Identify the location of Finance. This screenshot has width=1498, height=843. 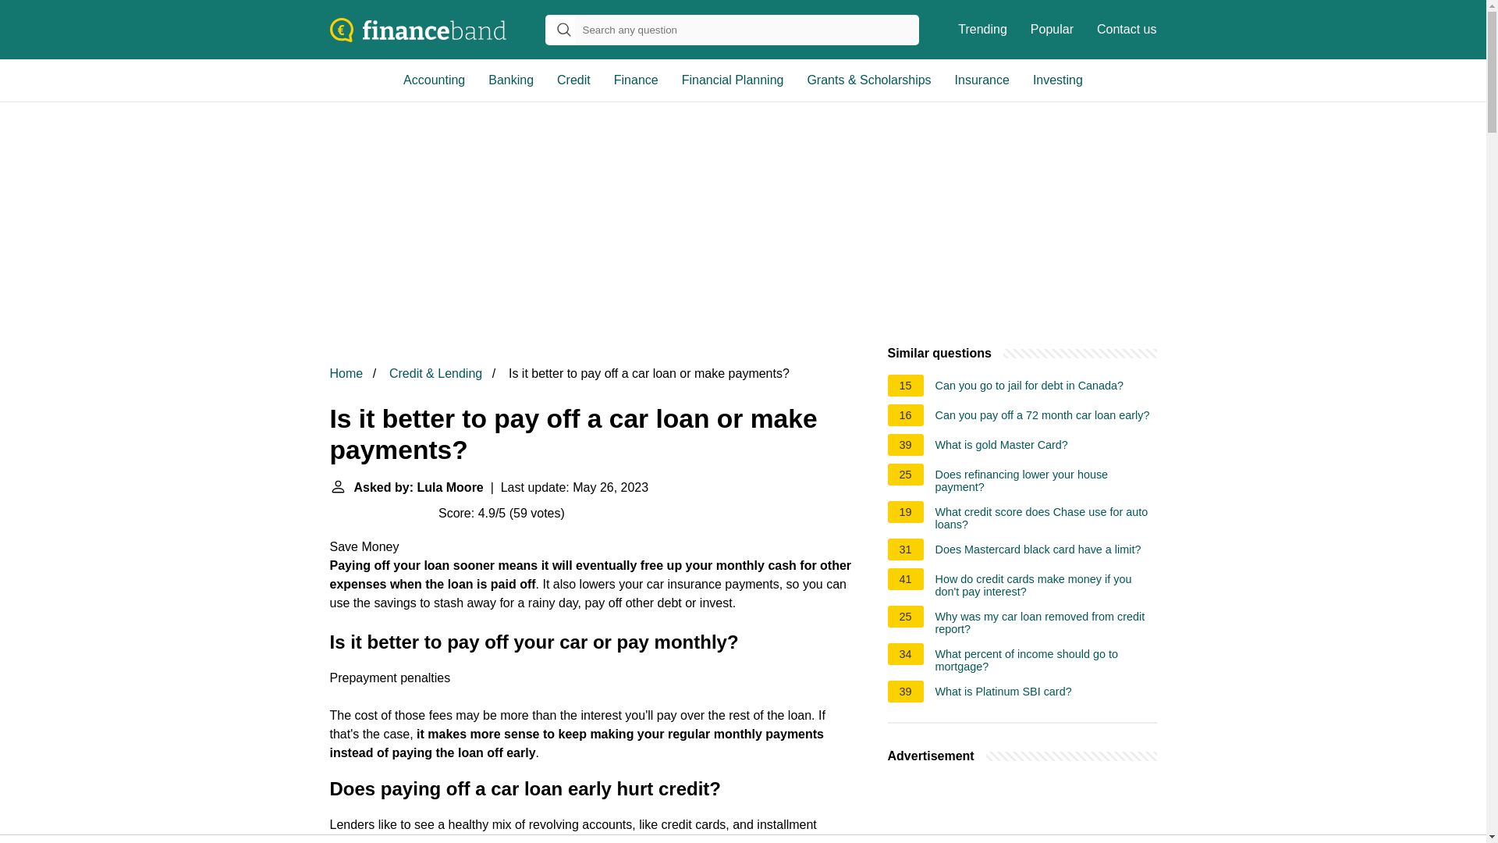
(635, 80).